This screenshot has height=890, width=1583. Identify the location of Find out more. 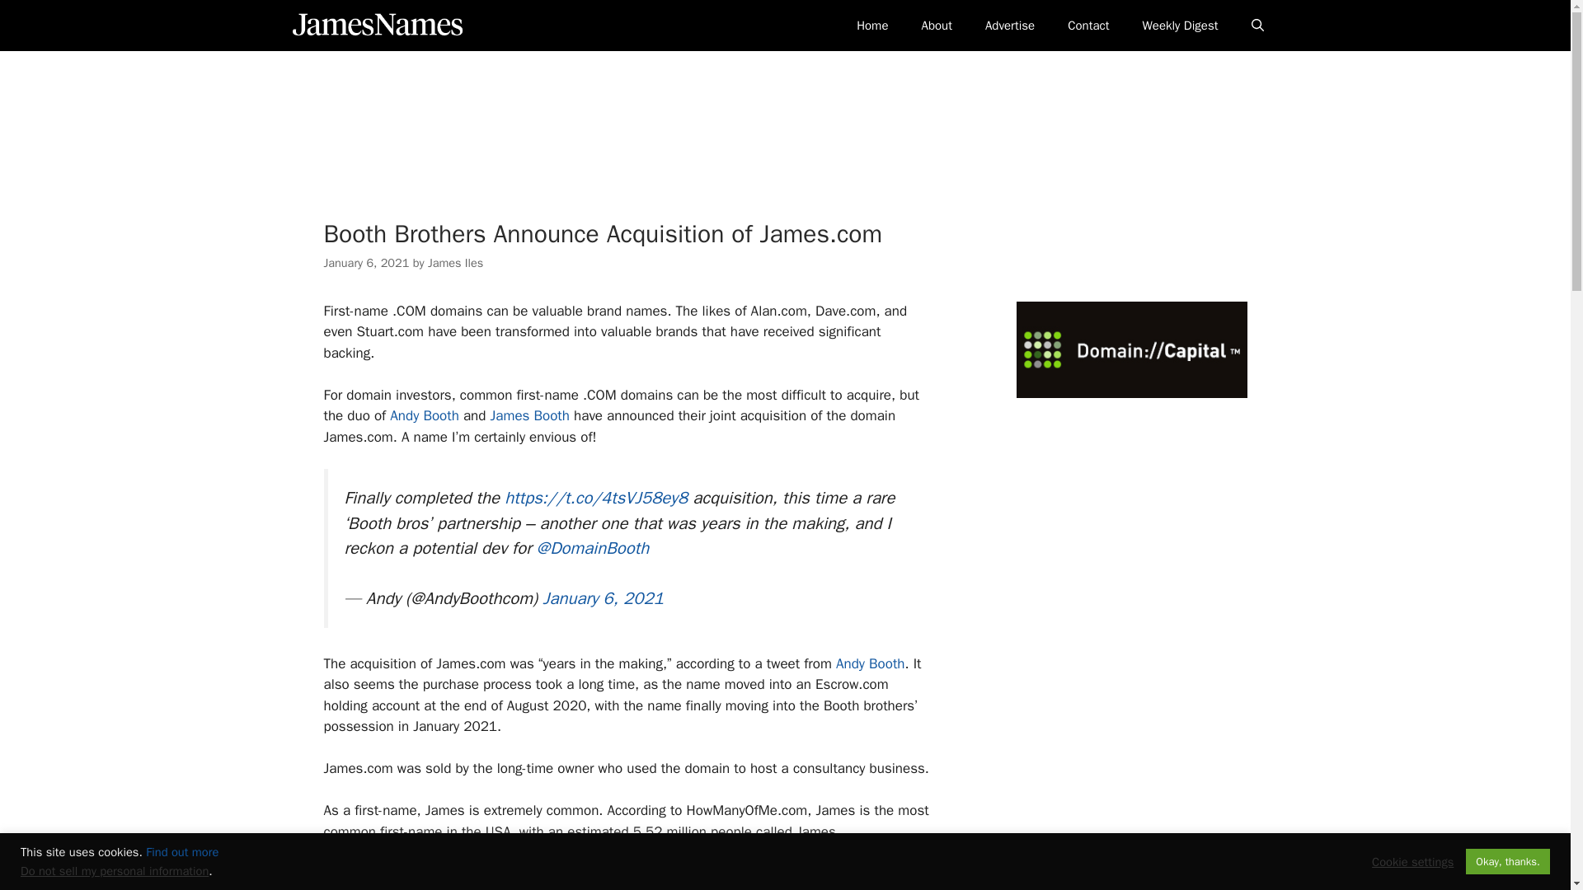
(181, 852).